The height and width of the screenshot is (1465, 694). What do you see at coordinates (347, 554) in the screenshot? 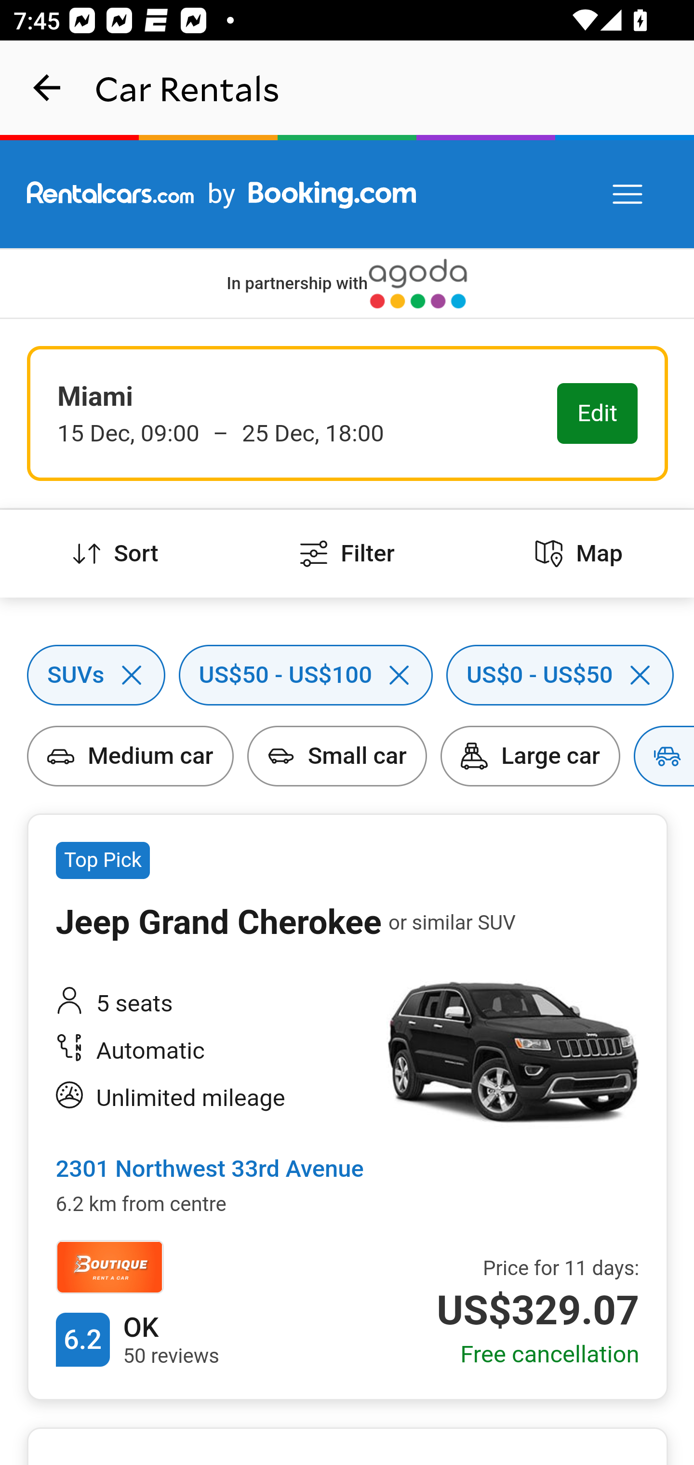
I see `Filter` at bounding box center [347, 554].